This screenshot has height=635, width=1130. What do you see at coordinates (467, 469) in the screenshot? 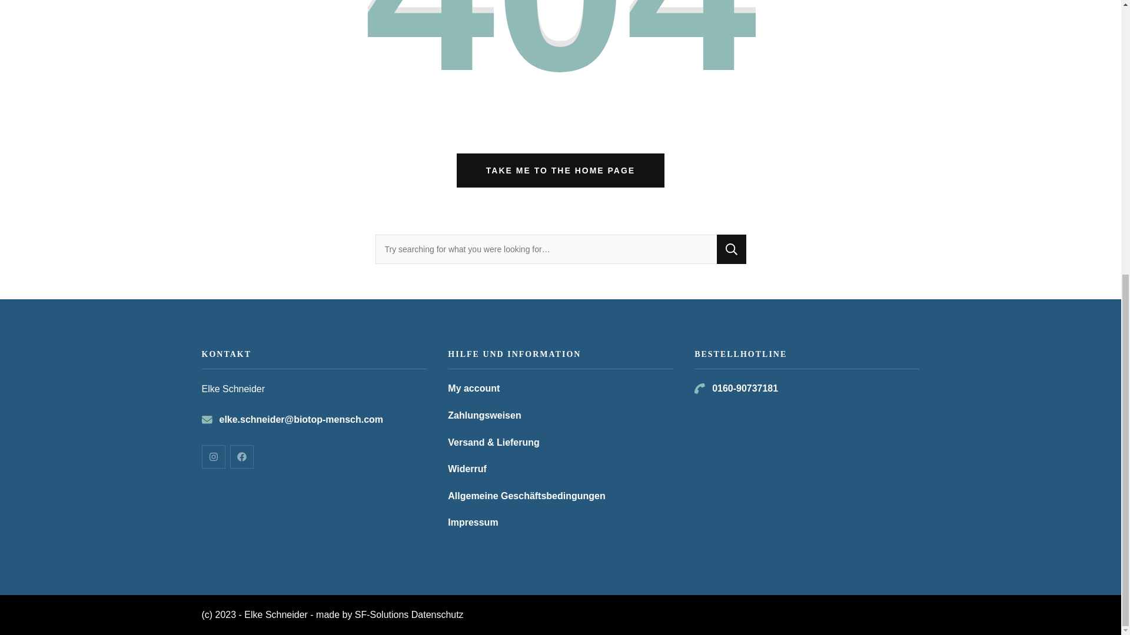
I see `Widerruf` at bounding box center [467, 469].